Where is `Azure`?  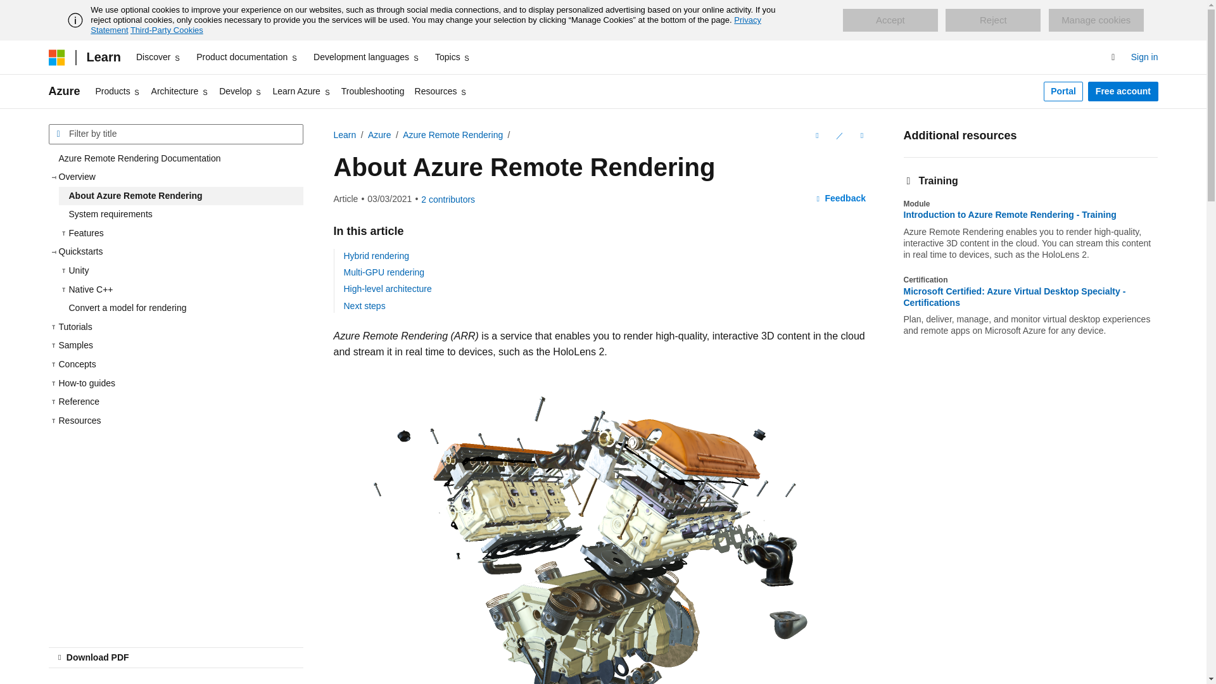
Azure is located at coordinates (64, 91).